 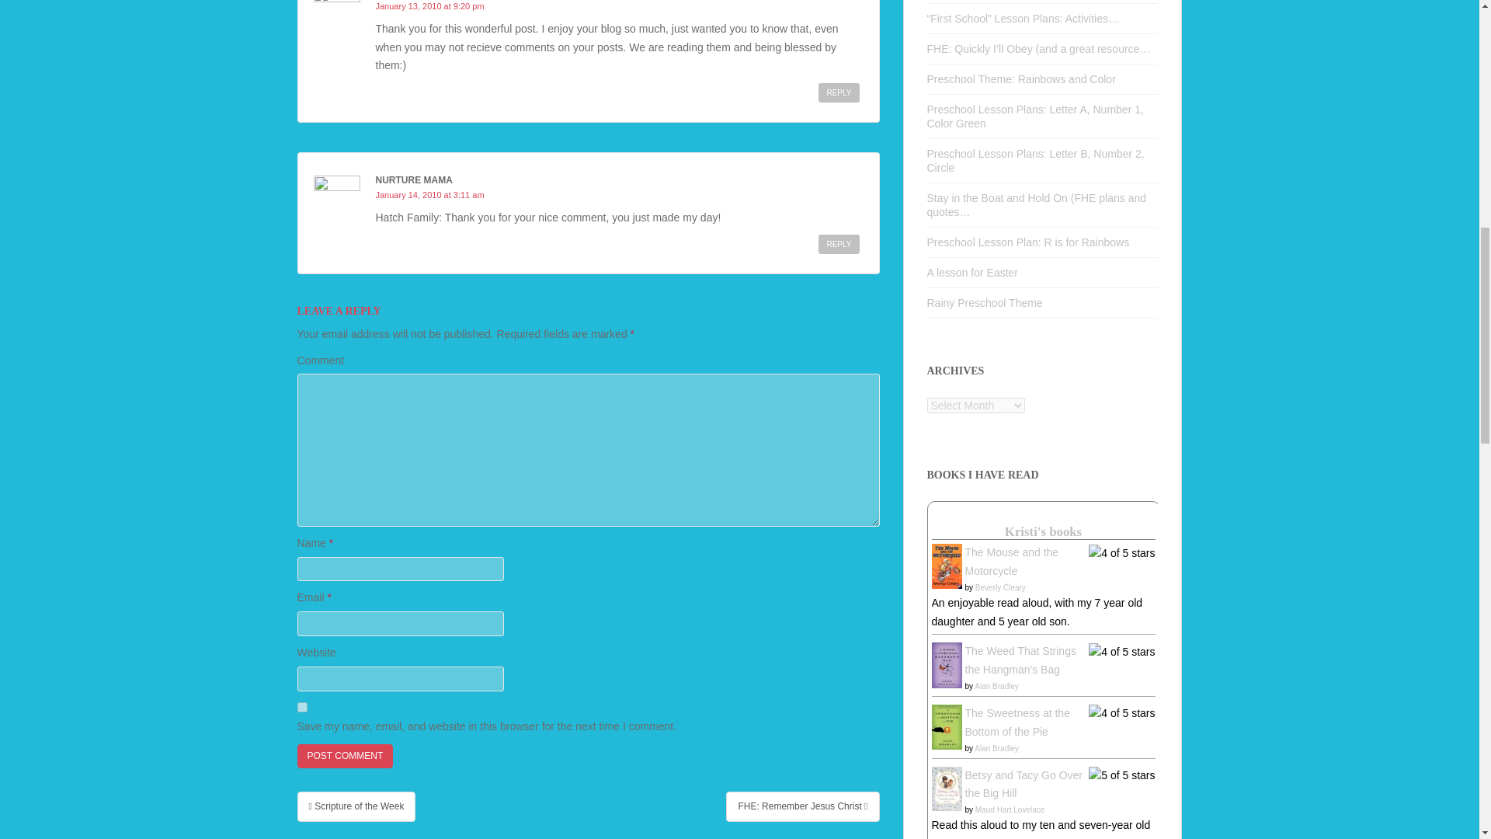 What do you see at coordinates (1121, 553) in the screenshot?
I see `4 of 5 stars, really liked it` at bounding box center [1121, 553].